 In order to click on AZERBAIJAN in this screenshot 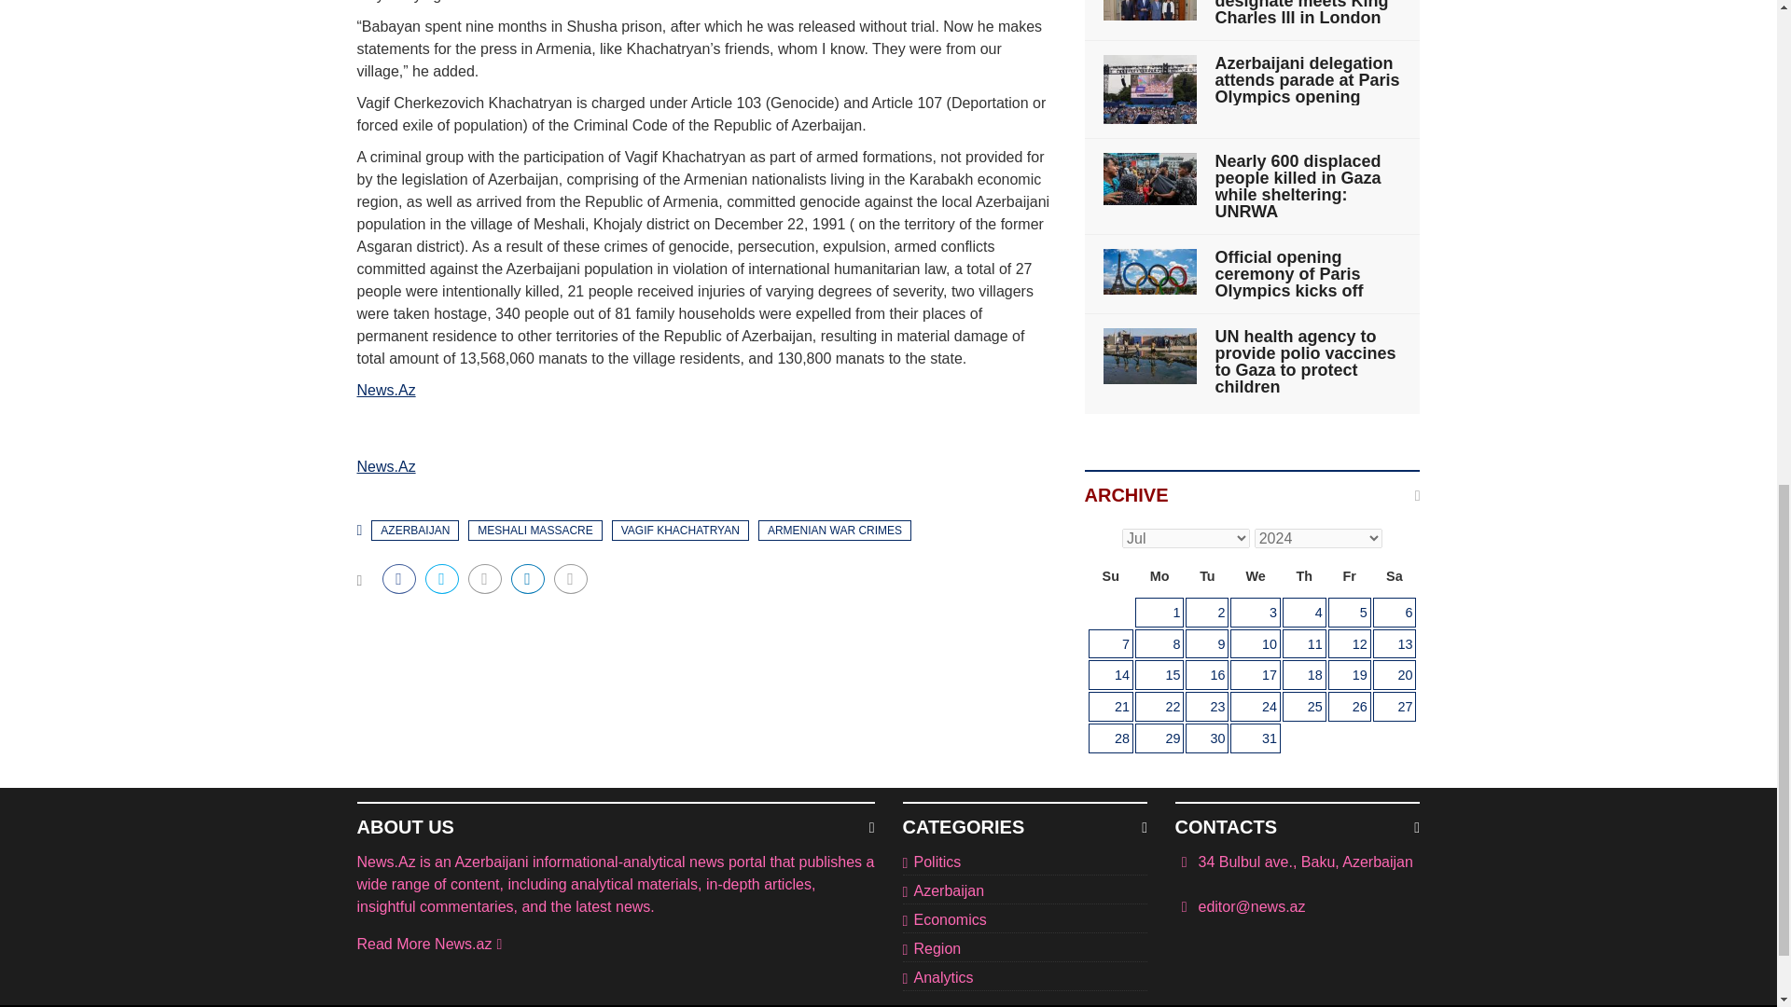, I will do `click(414, 530)`.